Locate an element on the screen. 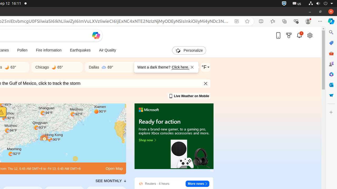 This screenshot has width=337, height=189. Open Copilot is located at coordinates (96, 35).